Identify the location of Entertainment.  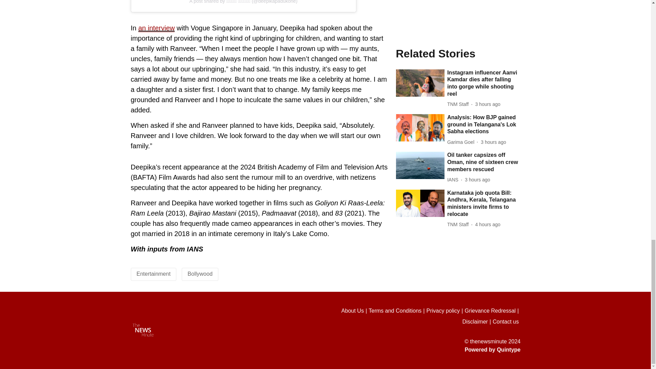
(153, 274).